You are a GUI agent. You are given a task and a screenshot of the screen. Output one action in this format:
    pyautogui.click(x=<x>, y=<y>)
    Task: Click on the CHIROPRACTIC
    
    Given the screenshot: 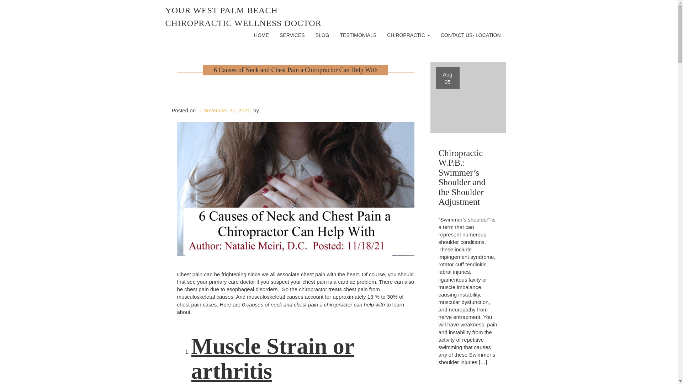 What is the action you would take?
    pyautogui.click(x=223, y=110)
    